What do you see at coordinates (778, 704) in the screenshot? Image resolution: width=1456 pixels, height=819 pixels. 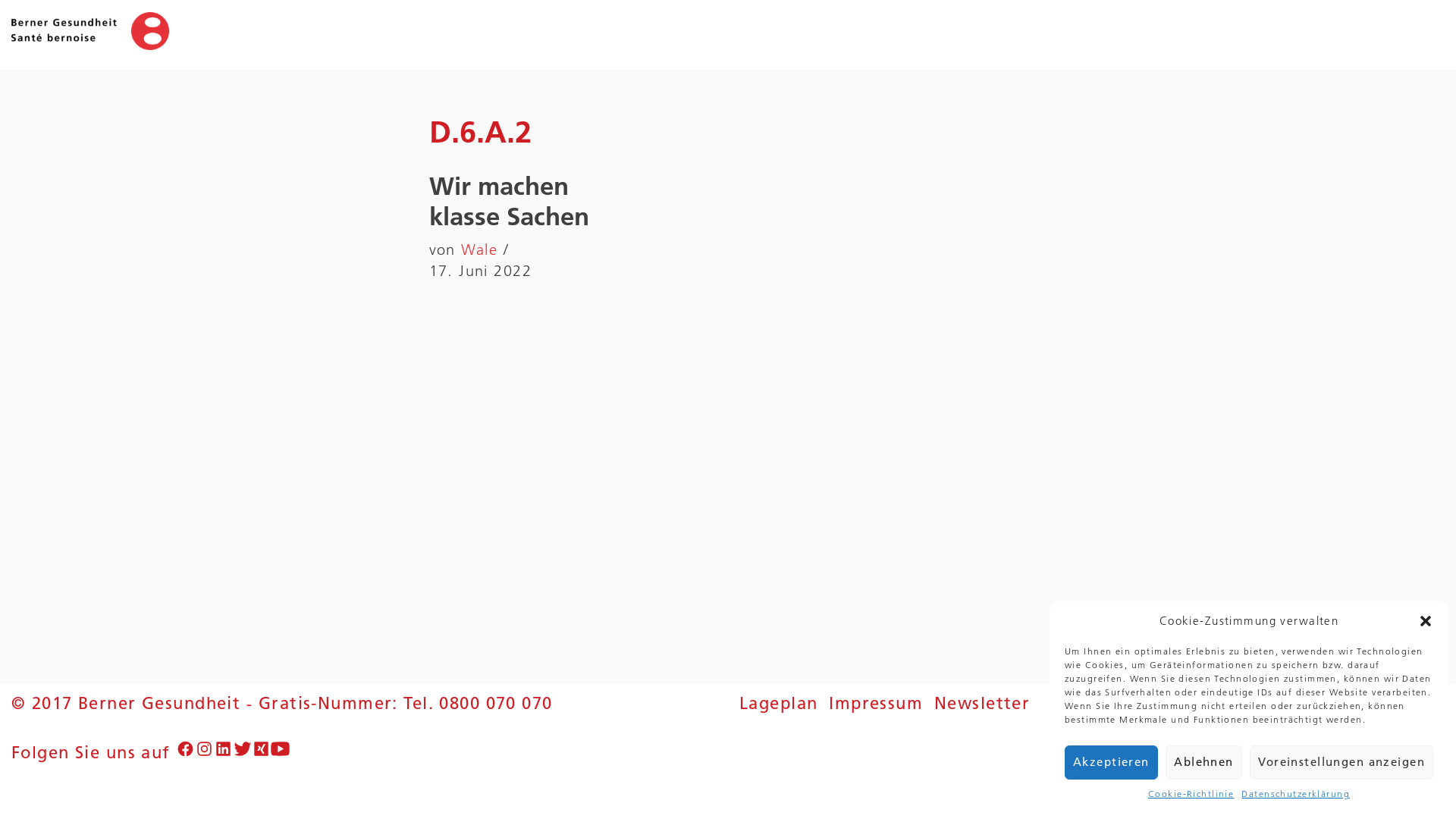 I see `Lageplan` at bounding box center [778, 704].